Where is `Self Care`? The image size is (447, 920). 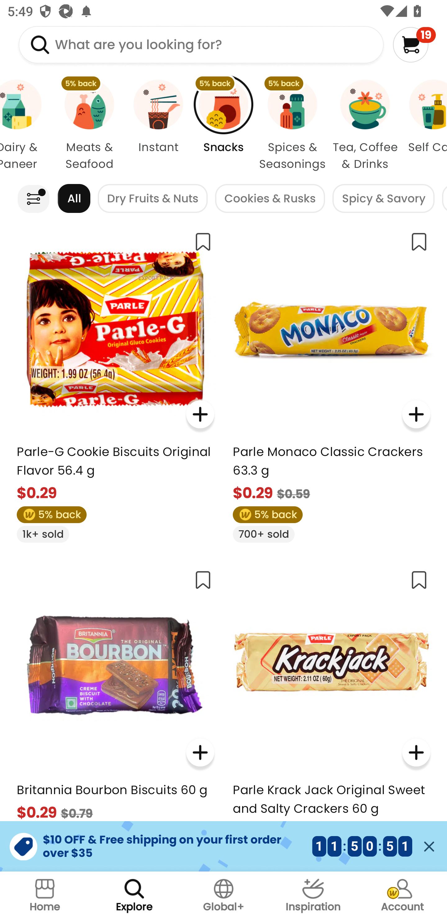 Self Care is located at coordinates (424, 126).